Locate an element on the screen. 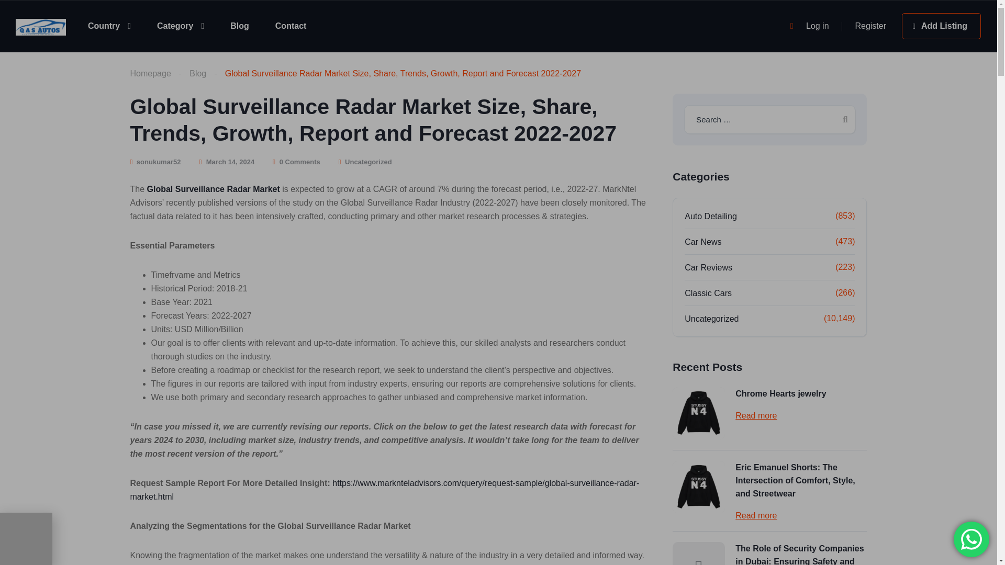 This screenshot has width=1005, height=565. Global Surveillance Radar Market is located at coordinates (214, 189).